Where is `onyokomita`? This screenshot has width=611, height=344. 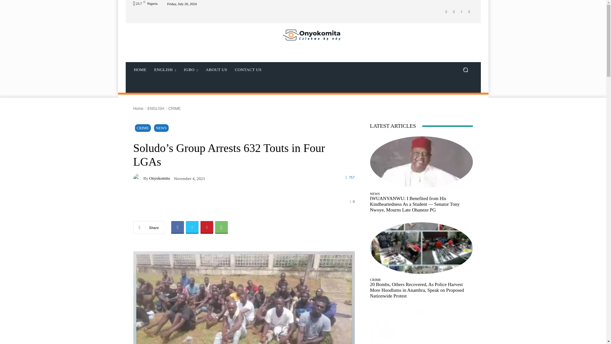 onyokomita is located at coordinates (138, 178).